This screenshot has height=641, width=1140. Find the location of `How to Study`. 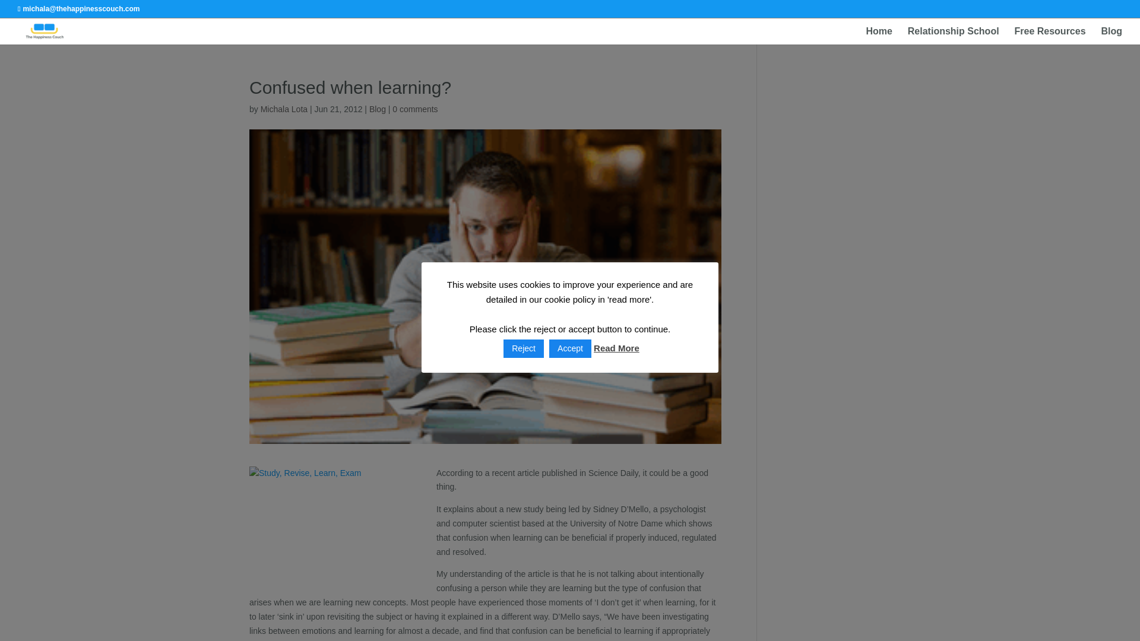

How to Study is located at coordinates (338, 526).